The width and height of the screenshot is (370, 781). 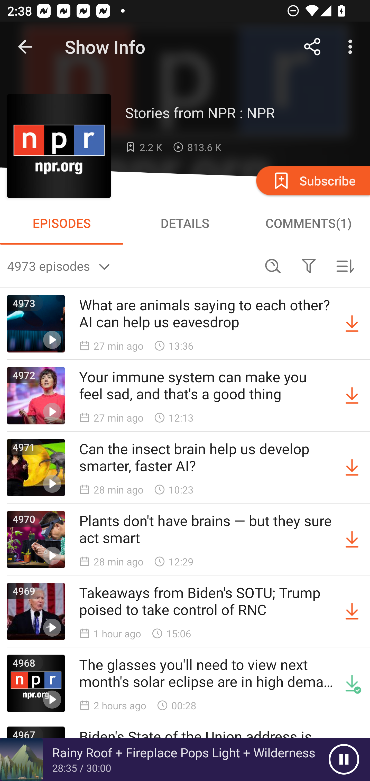 I want to click on , so click(x=309, y=266).